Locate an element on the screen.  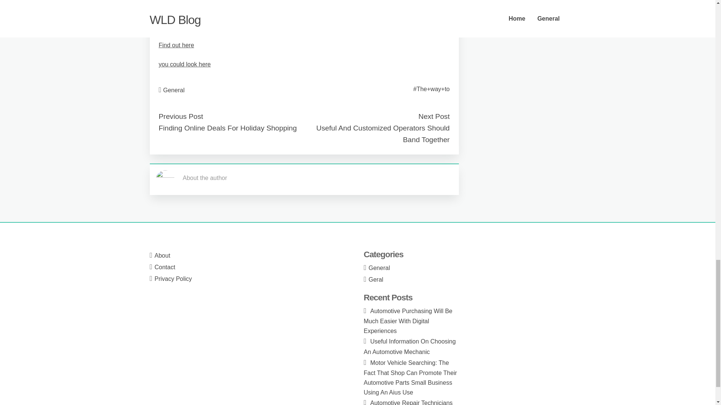
General is located at coordinates (379, 268).